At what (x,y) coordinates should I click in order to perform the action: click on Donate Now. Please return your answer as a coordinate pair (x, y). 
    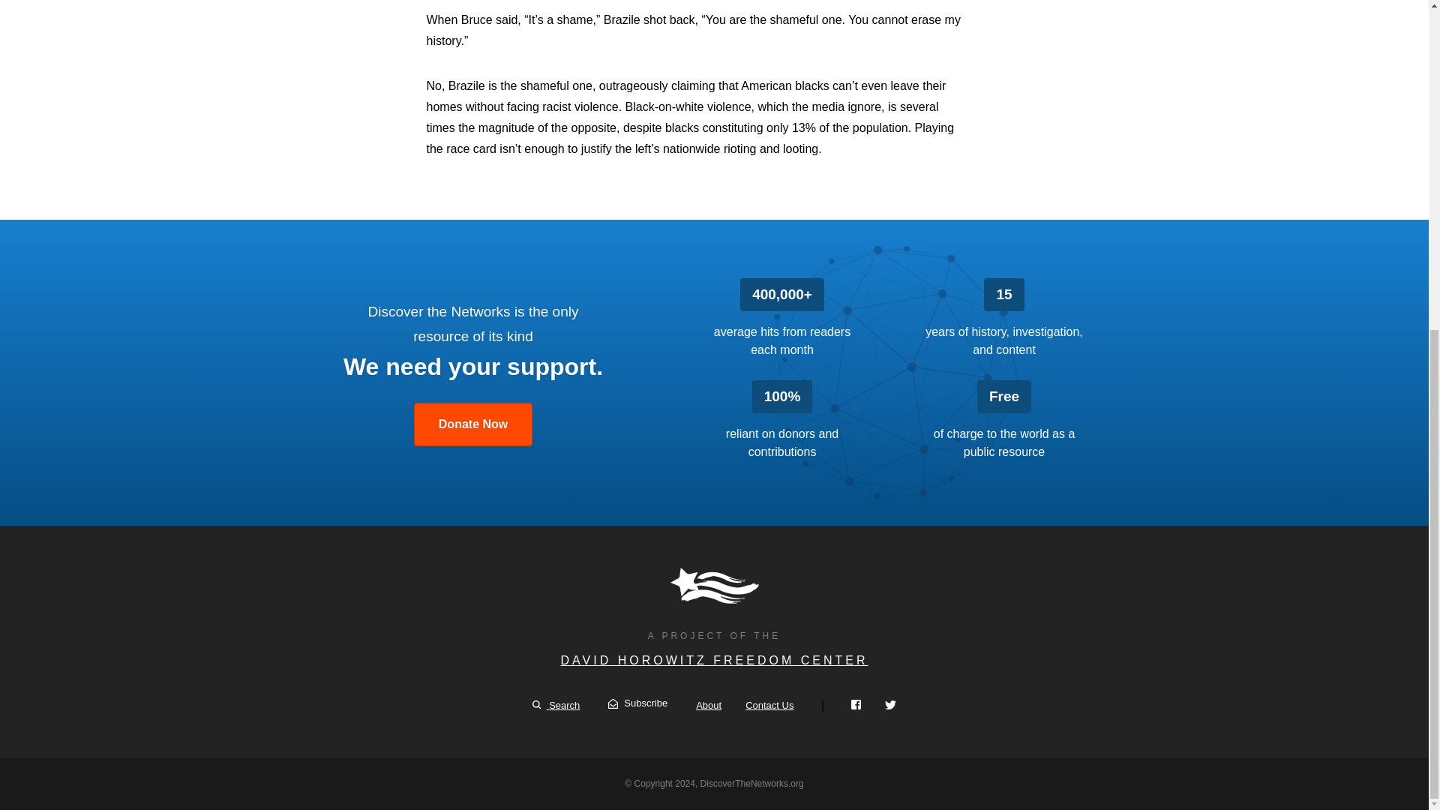
    Looking at the image, I should click on (473, 424).